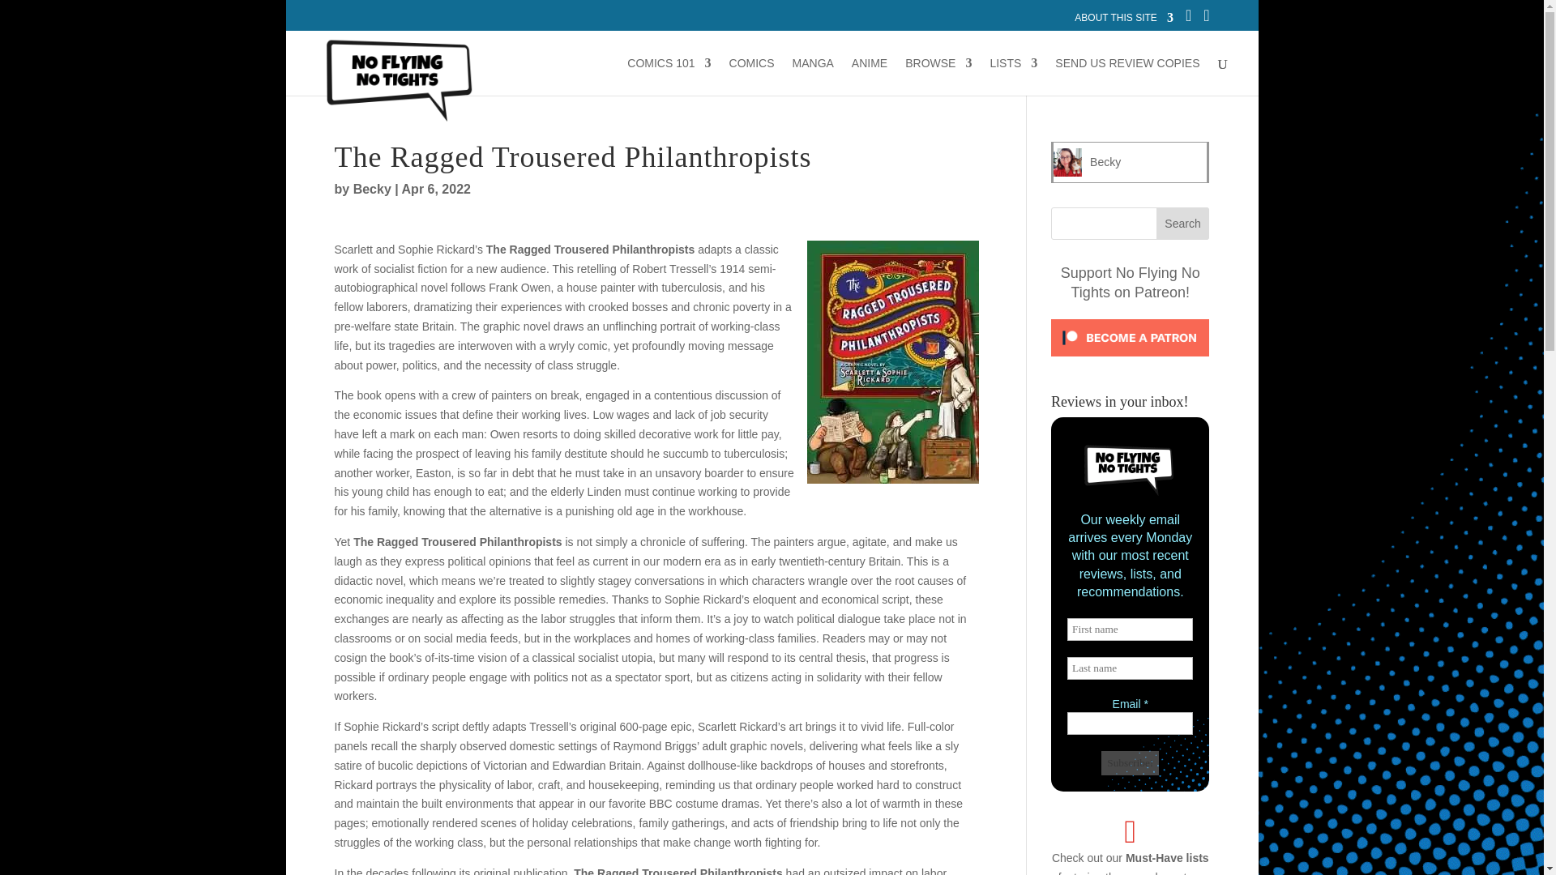  I want to click on ABOUT THIS SITE, so click(1123, 21).